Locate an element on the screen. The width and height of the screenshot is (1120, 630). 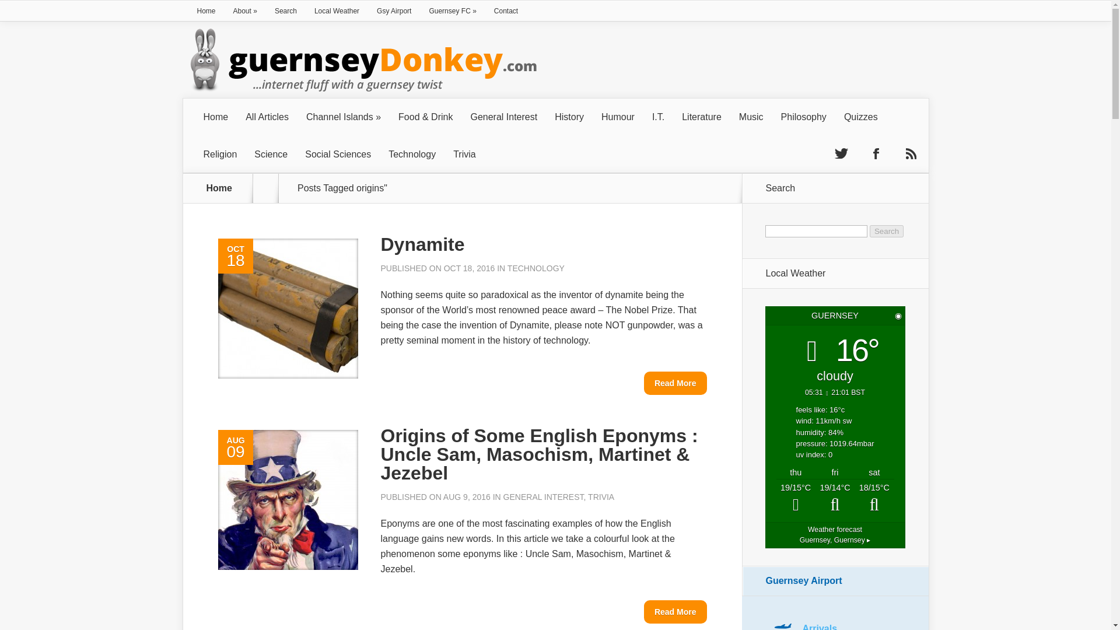
Light Rain is located at coordinates (796, 499).